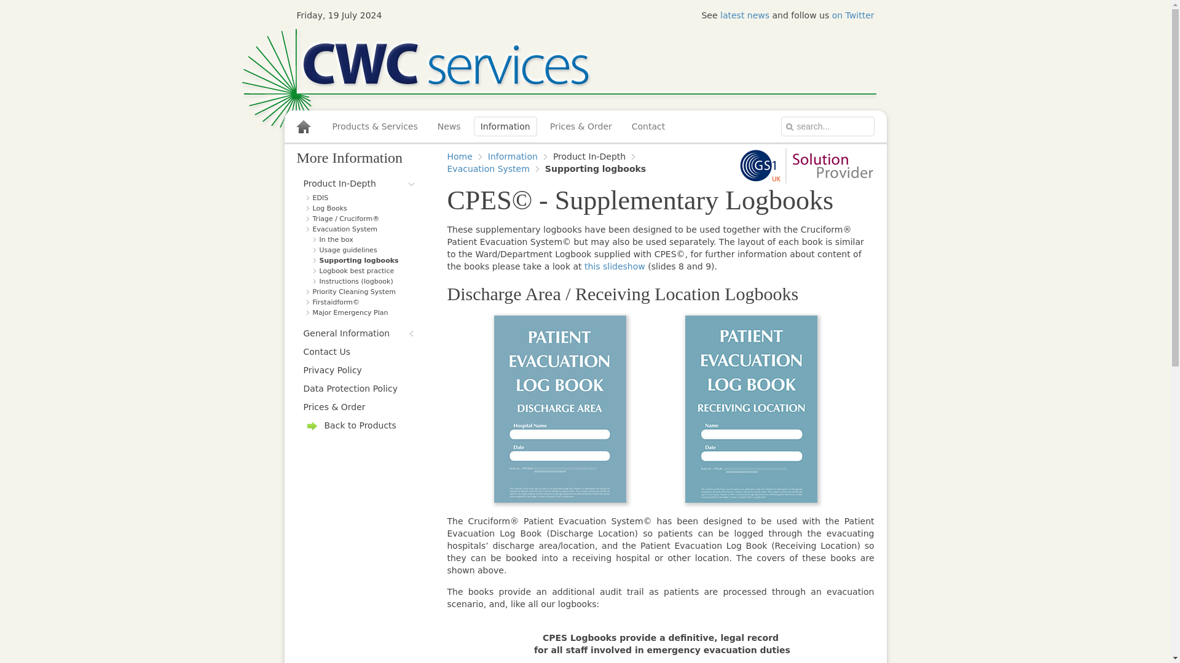 The image size is (1180, 663). Describe the element at coordinates (517, 156) in the screenshot. I see `Information` at that location.